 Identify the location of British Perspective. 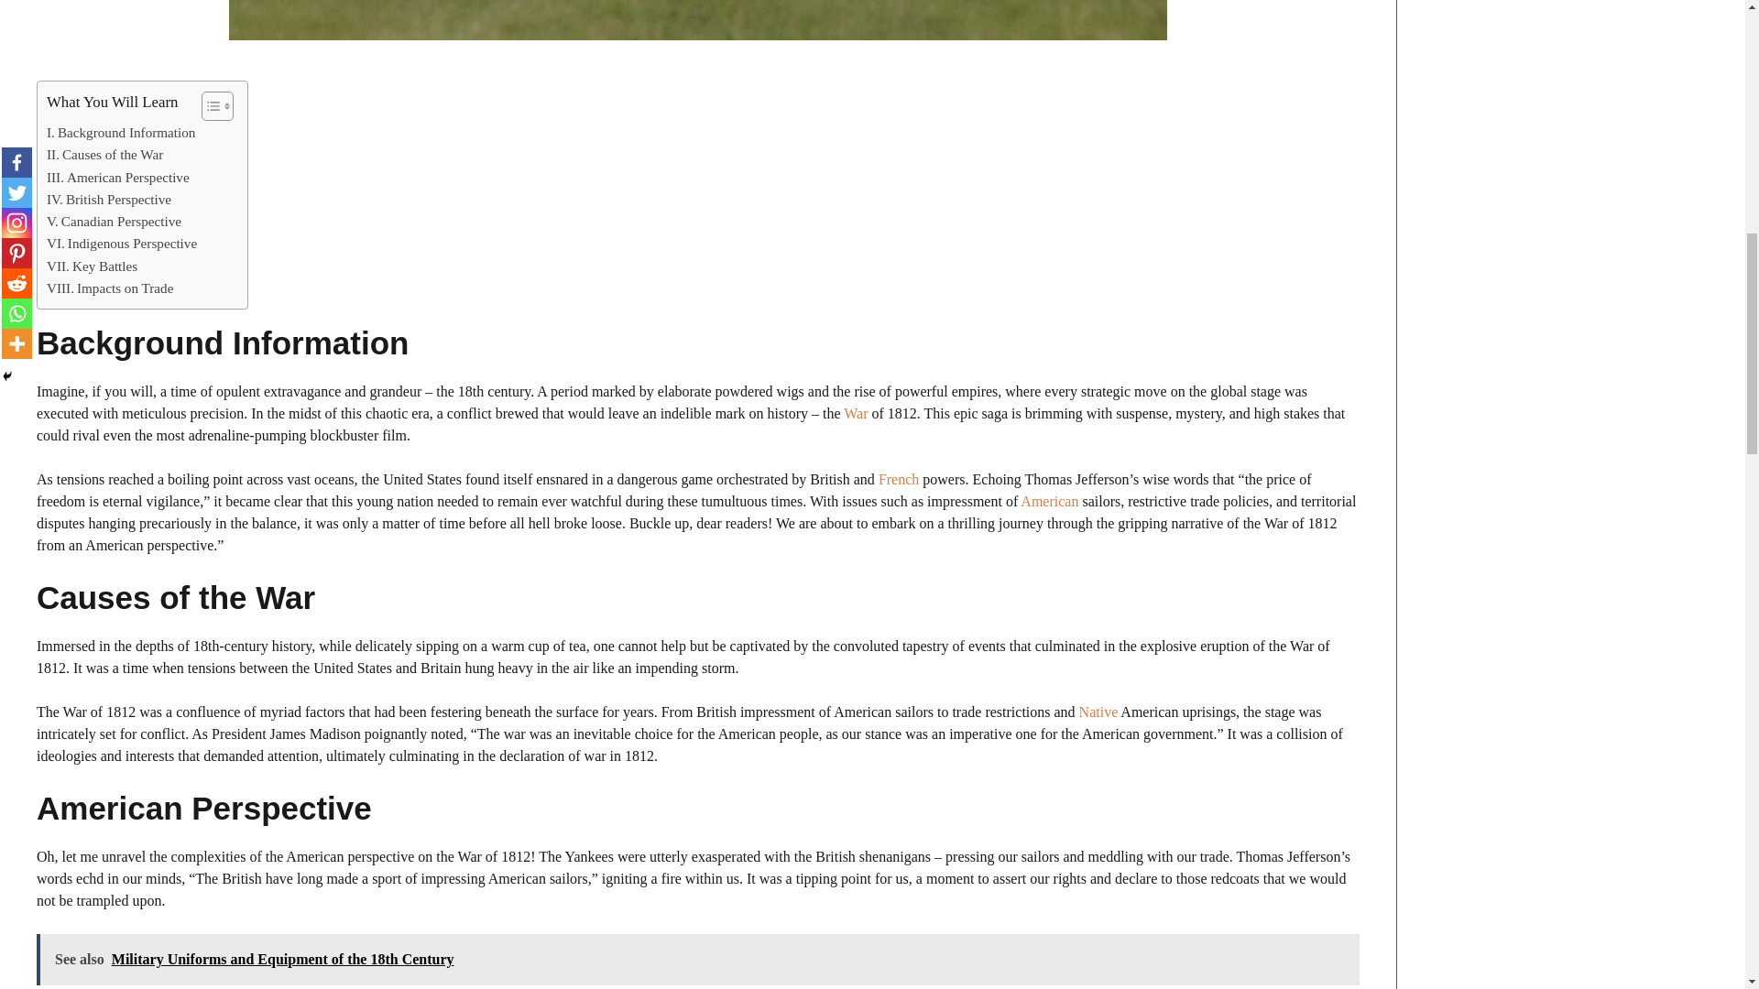
(108, 200).